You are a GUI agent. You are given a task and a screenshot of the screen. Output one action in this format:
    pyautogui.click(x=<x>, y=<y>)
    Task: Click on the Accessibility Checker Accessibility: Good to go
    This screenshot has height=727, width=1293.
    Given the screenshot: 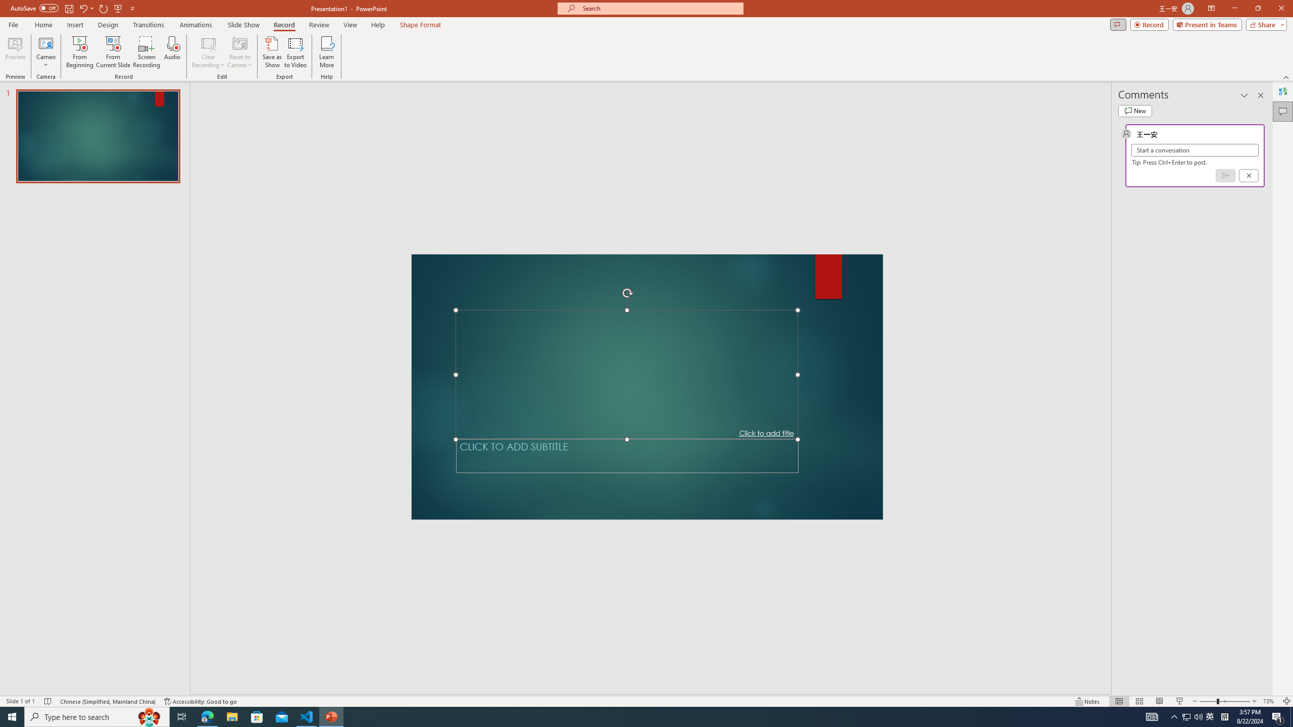 What is the action you would take?
    pyautogui.click(x=215, y=687)
    